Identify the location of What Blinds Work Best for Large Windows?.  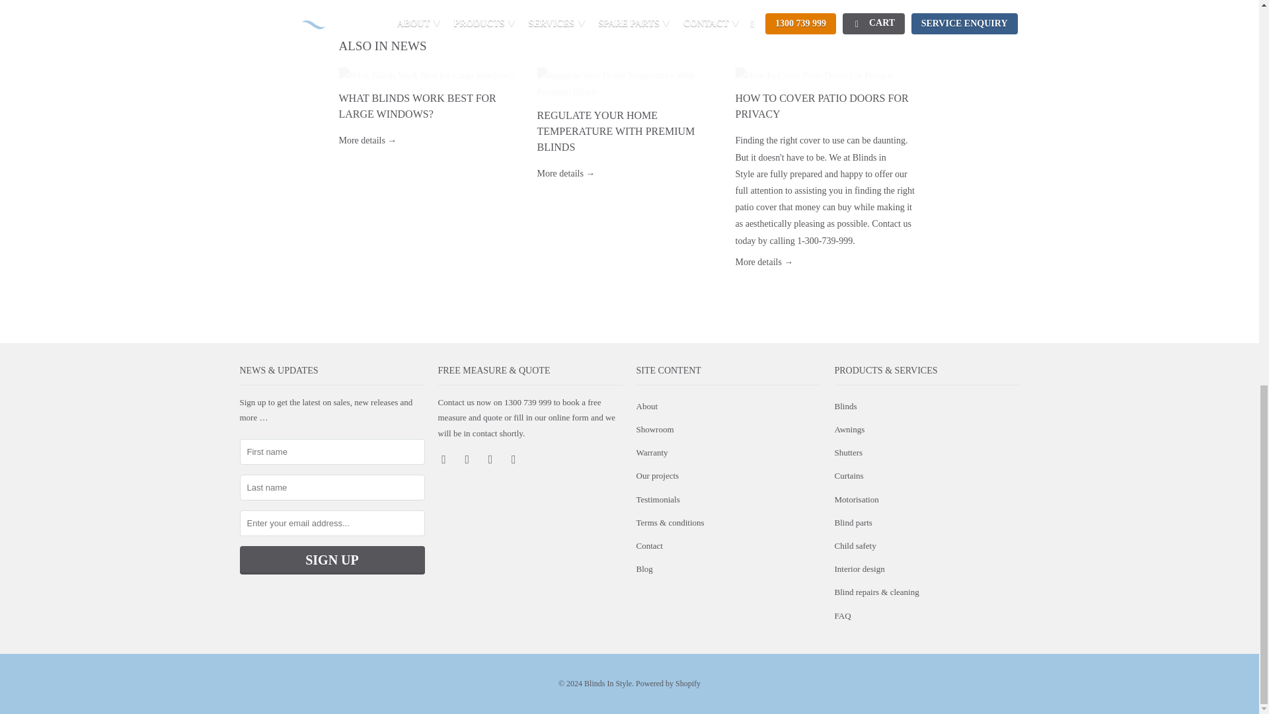
(367, 140).